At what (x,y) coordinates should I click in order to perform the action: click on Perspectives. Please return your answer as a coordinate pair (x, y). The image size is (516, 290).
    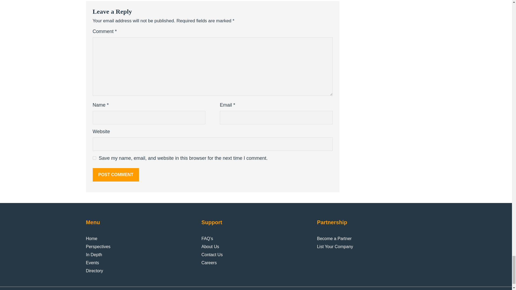
    Looking at the image, I should click on (98, 247).